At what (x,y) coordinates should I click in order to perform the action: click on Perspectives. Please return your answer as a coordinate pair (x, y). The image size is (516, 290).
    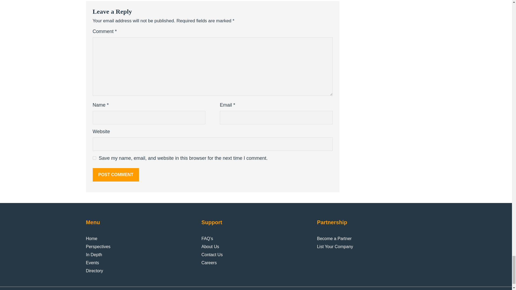
    Looking at the image, I should click on (98, 247).